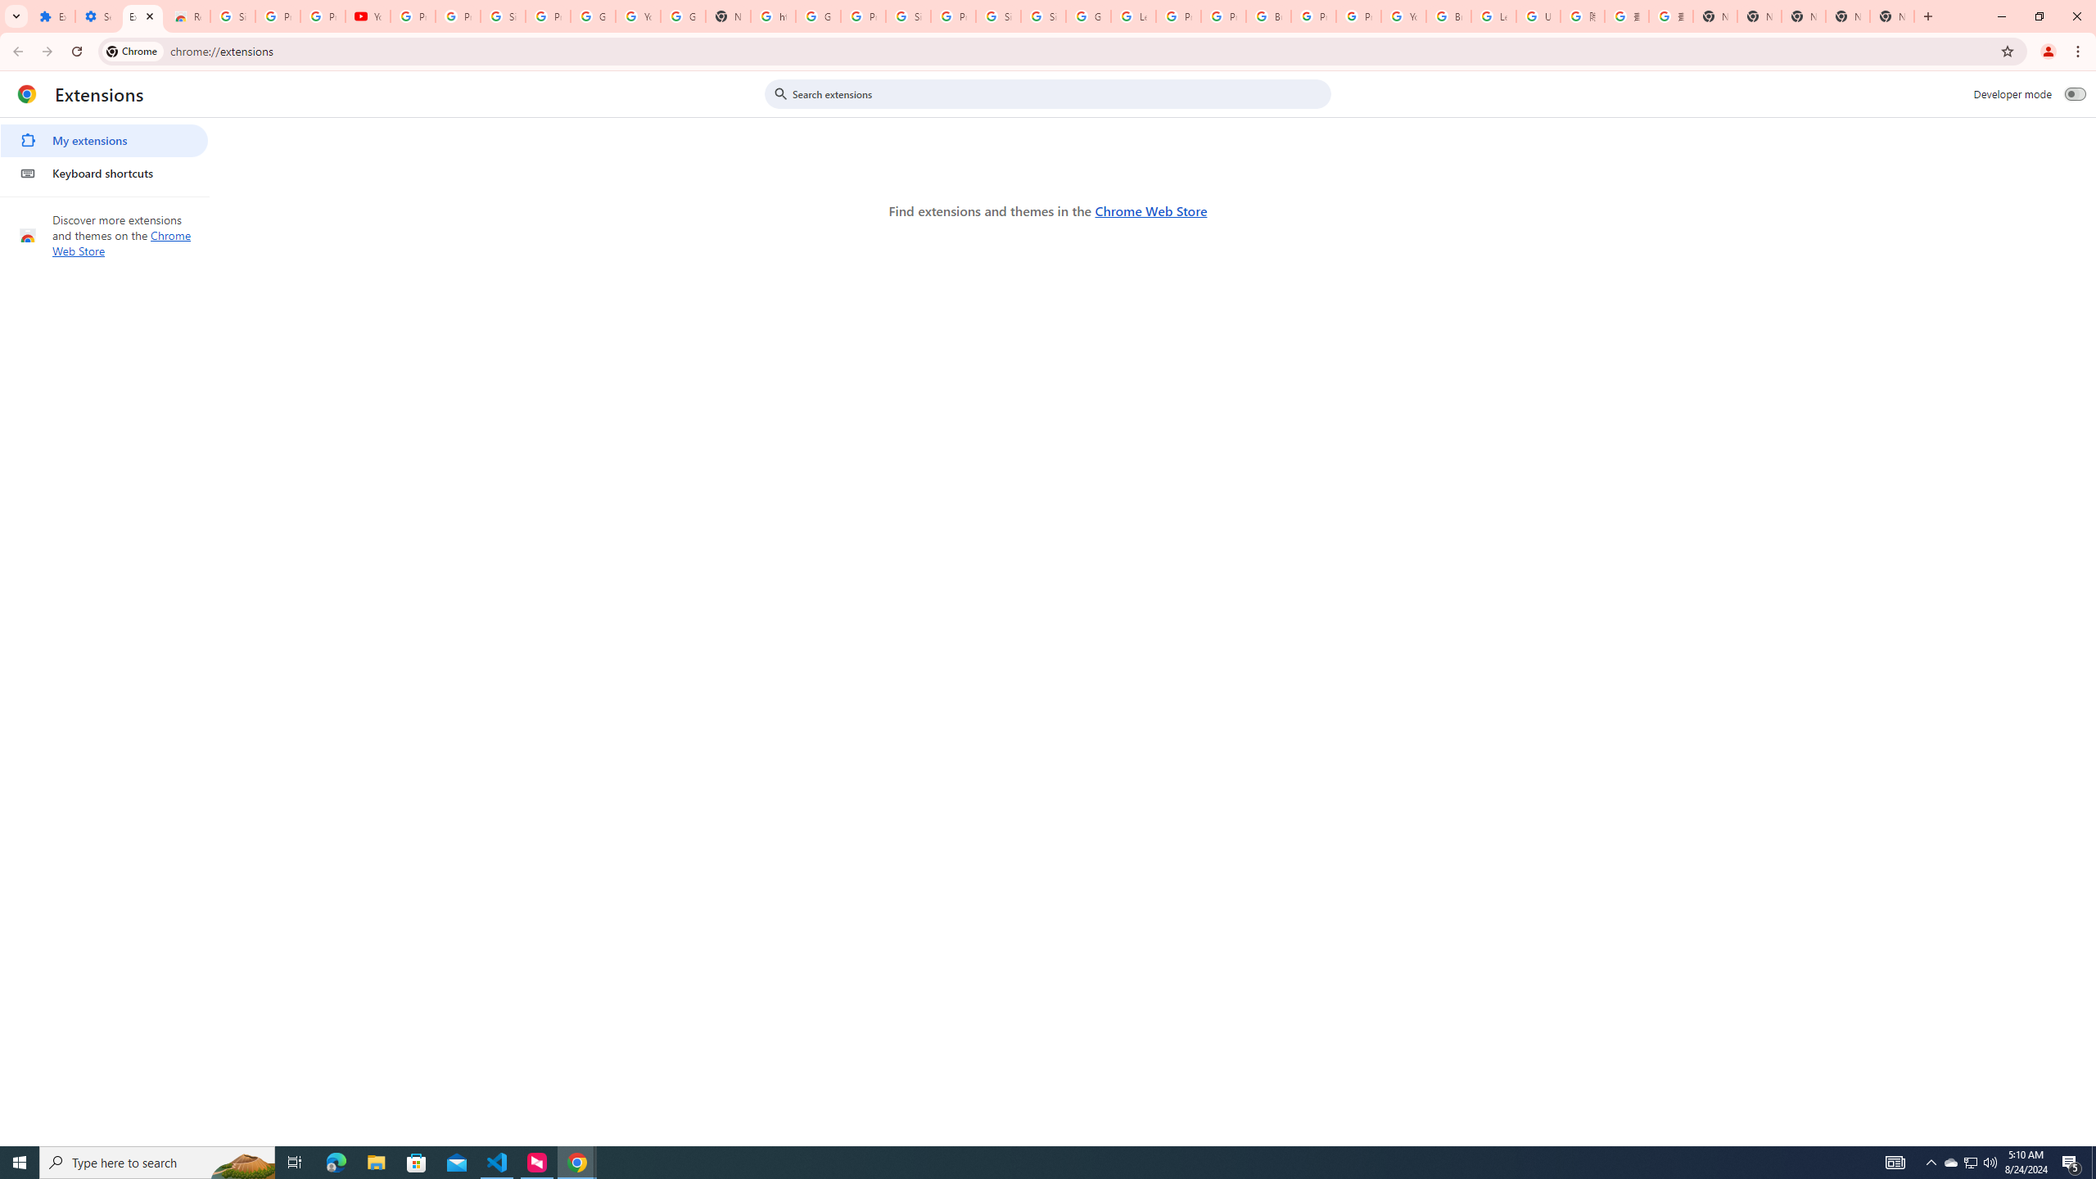  I want to click on Reviews: Helix Fruit Jump Arcade Game, so click(187, 16).